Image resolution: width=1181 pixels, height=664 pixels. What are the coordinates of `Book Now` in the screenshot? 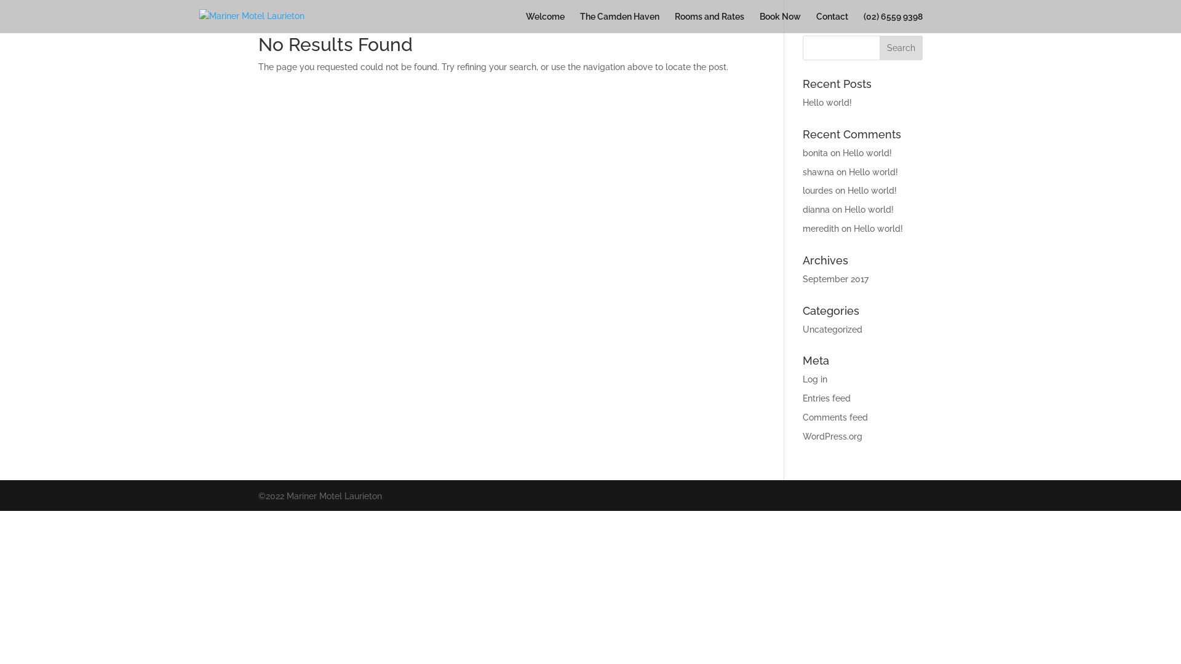 It's located at (780, 23).